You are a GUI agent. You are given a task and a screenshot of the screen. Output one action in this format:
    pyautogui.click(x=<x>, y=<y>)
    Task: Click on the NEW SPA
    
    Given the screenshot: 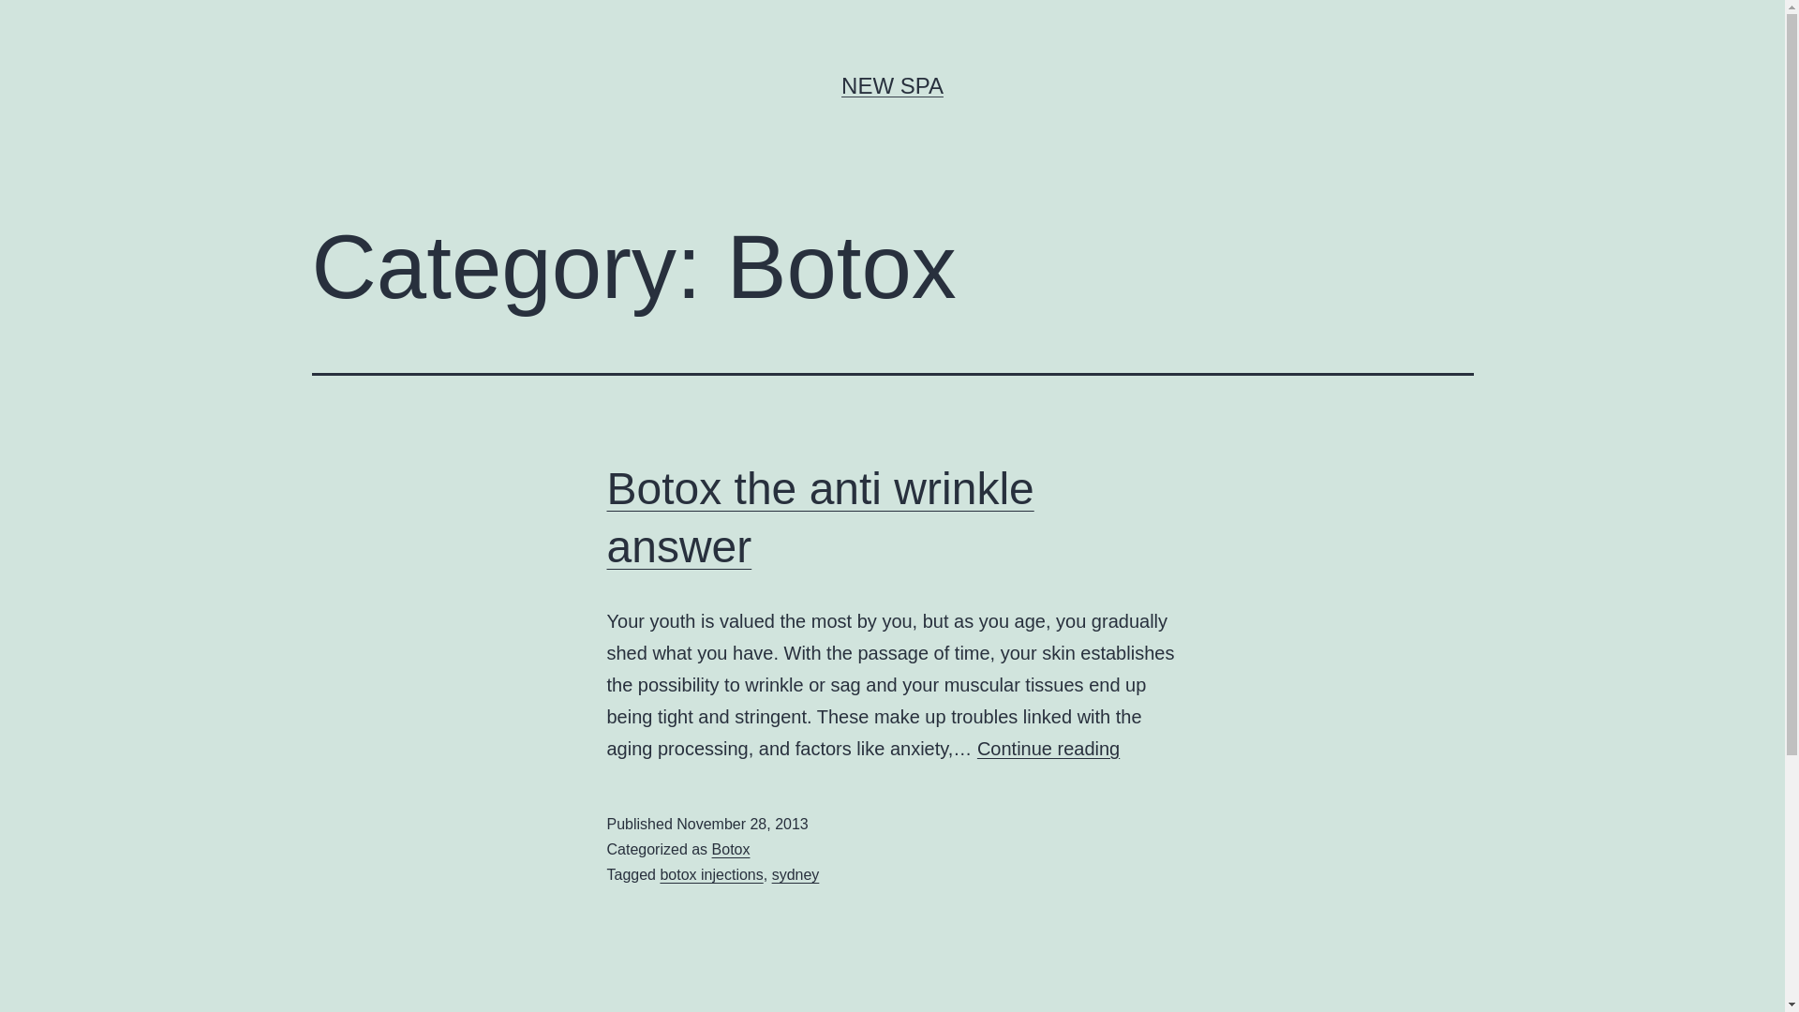 What is the action you would take?
    pyautogui.click(x=892, y=85)
    